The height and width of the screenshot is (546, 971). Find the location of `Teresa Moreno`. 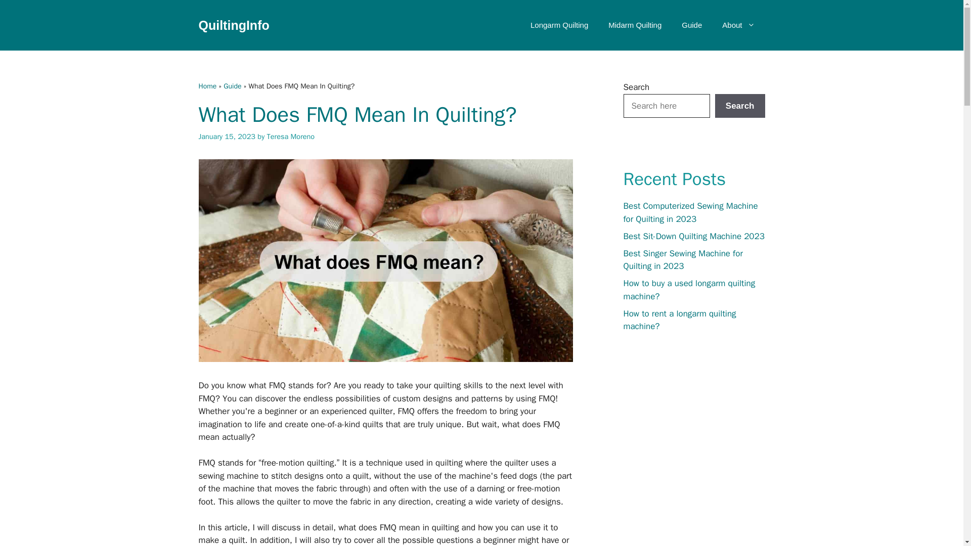

Teresa Moreno is located at coordinates (291, 136).